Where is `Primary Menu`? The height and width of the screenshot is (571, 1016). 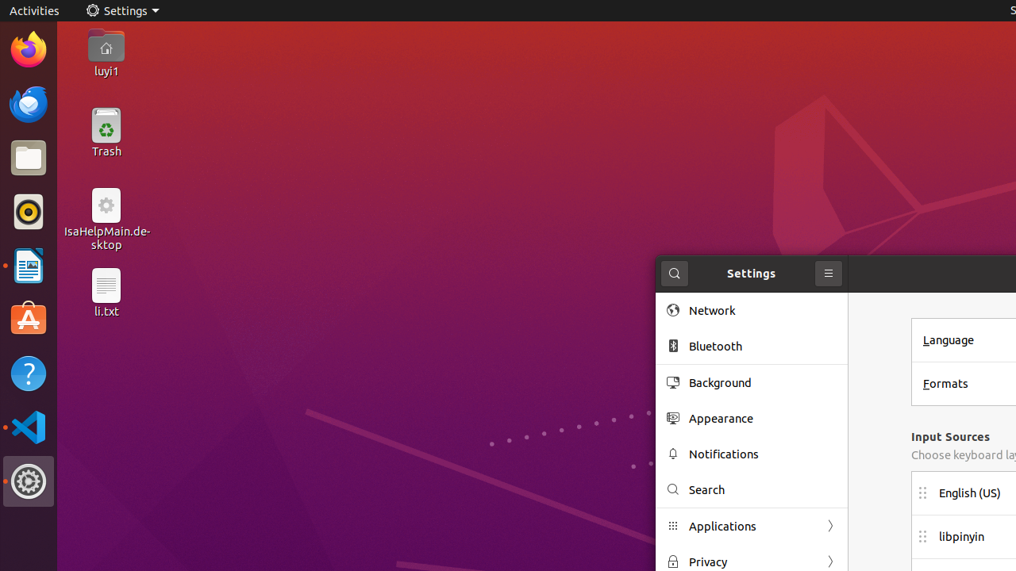 Primary Menu is located at coordinates (829, 274).